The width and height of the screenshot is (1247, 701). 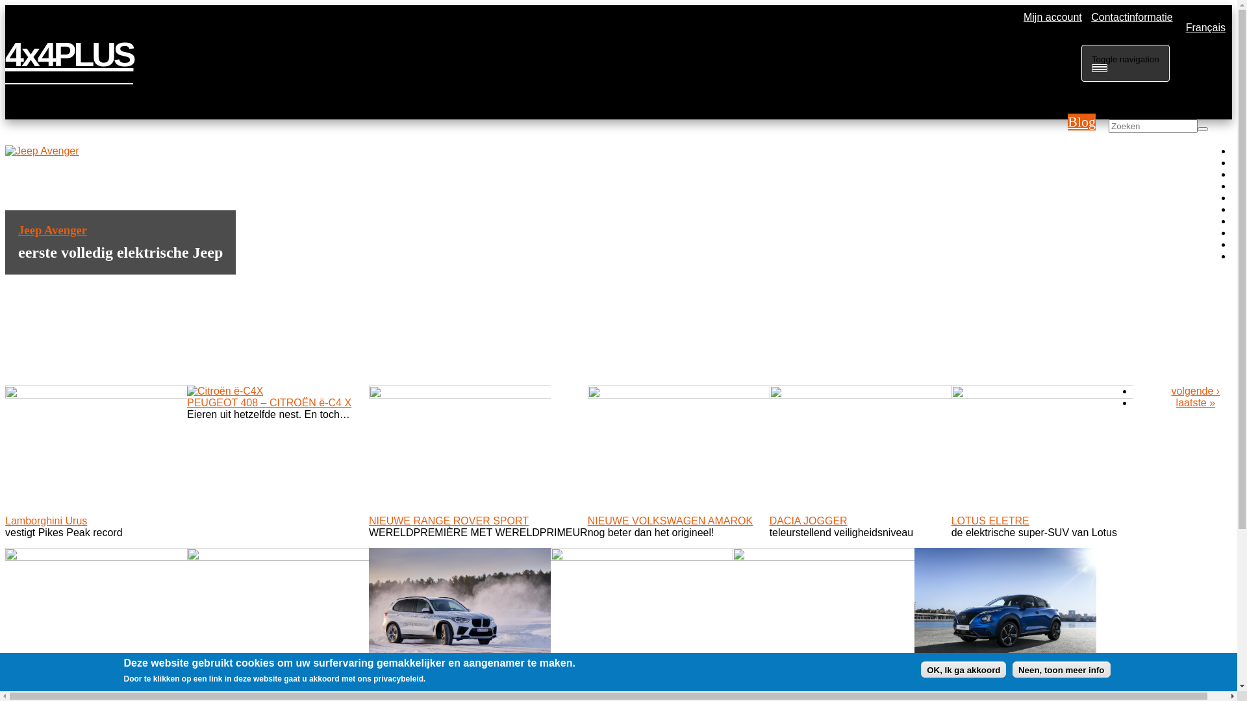 What do you see at coordinates (1082, 122) in the screenshot?
I see `Blog` at bounding box center [1082, 122].